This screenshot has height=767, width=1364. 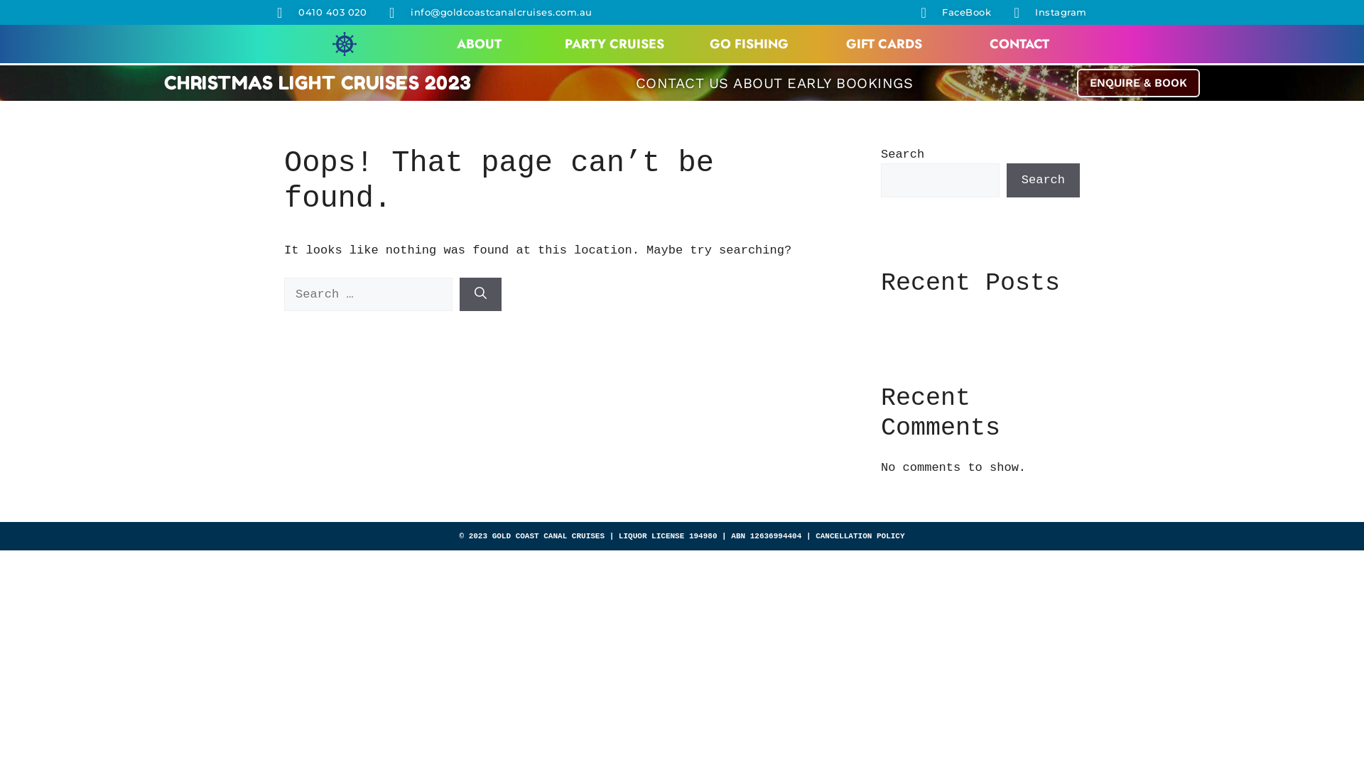 I want to click on FaceBook, so click(x=956, y=13).